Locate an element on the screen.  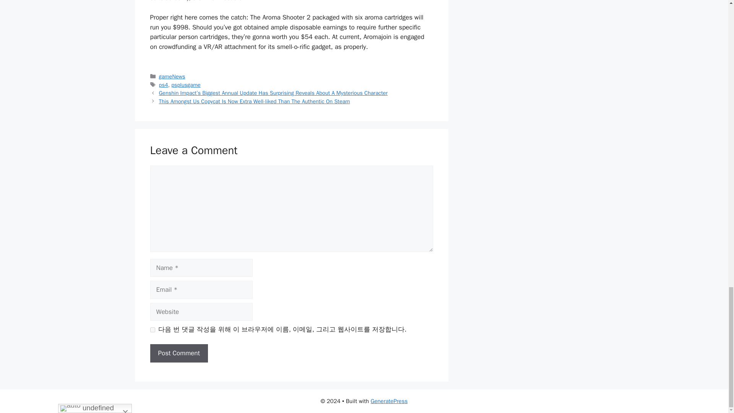
Post Comment is located at coordinates (179, 353).